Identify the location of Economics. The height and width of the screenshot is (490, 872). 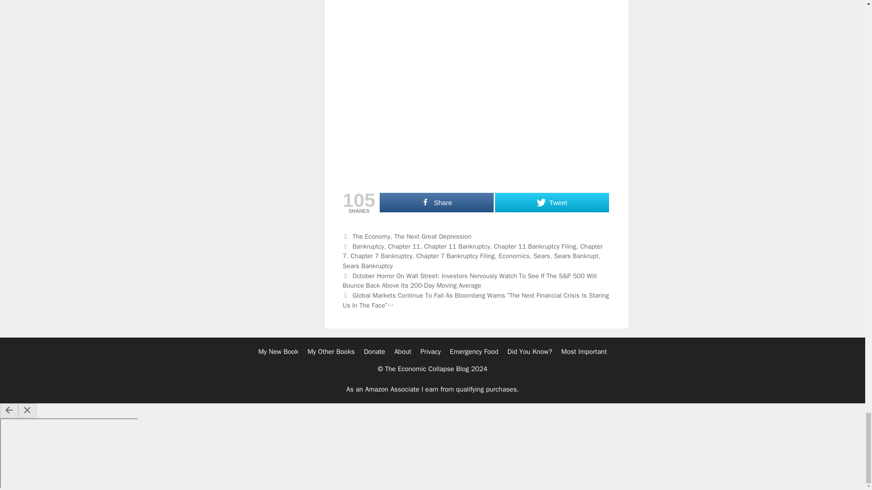
(514, 256).